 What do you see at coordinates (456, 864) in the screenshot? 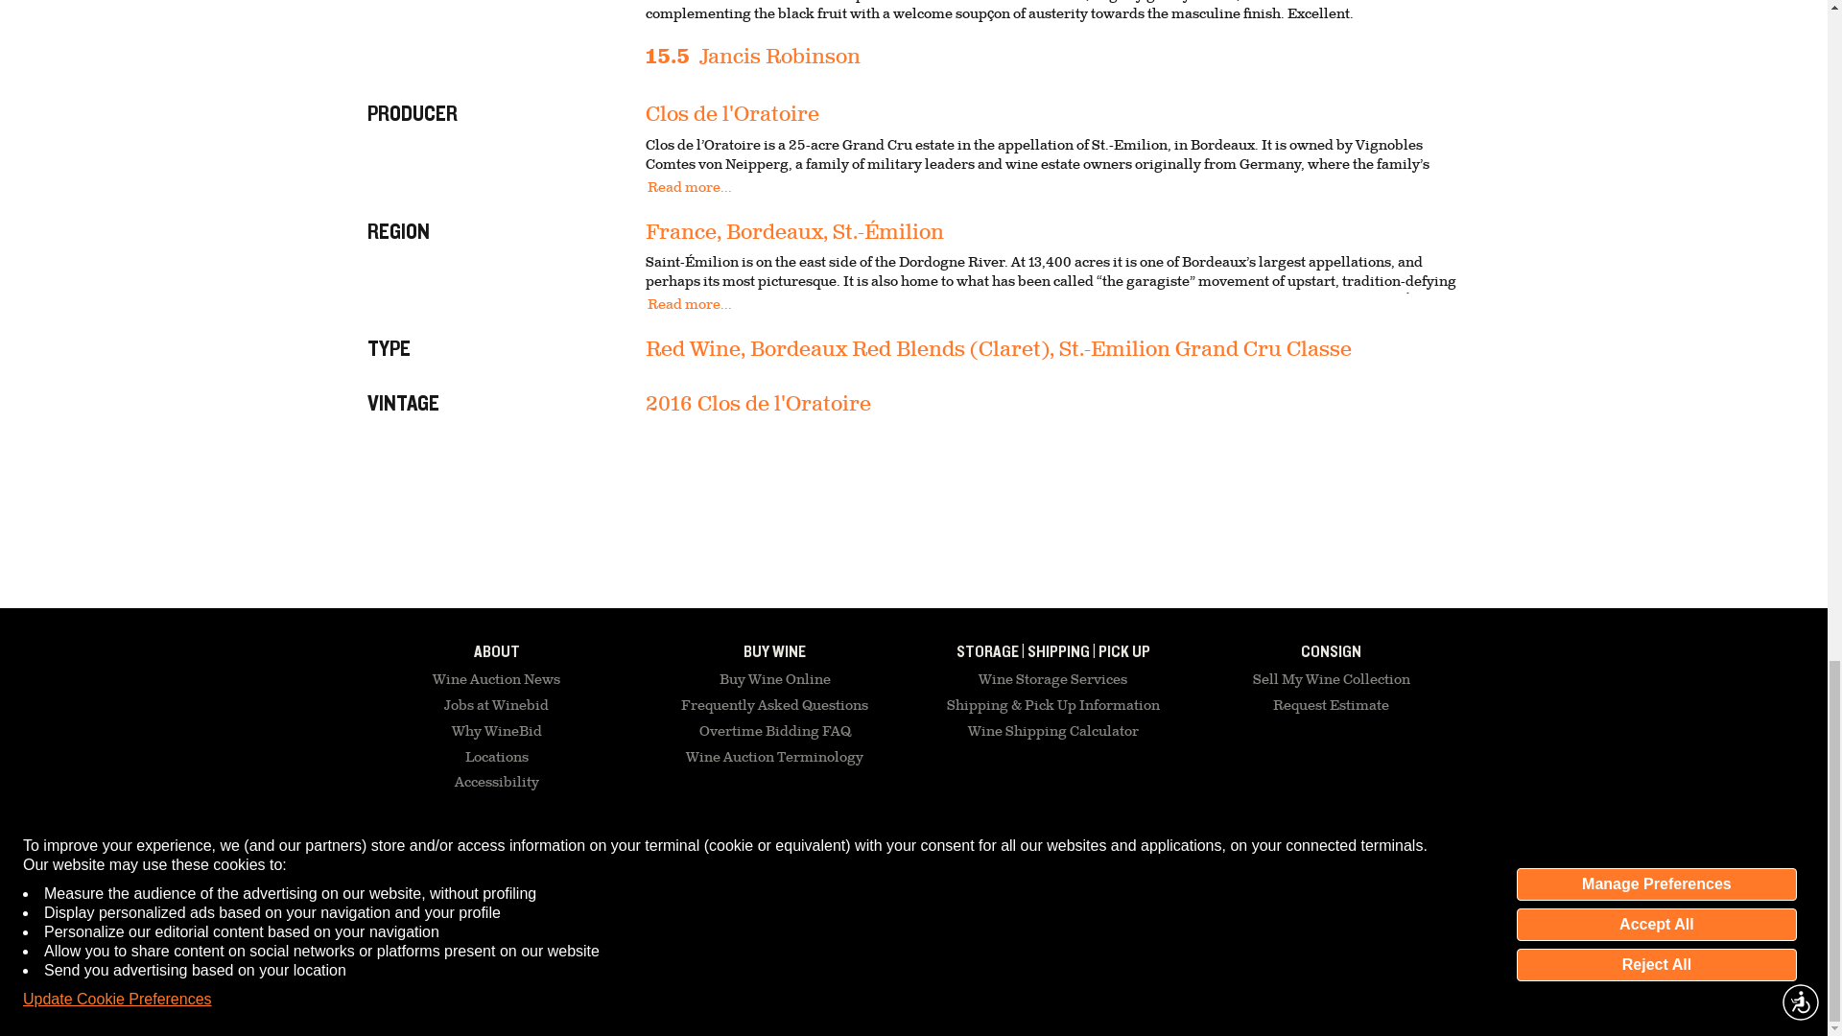
I see `Email` at bounding box center [456, 864].